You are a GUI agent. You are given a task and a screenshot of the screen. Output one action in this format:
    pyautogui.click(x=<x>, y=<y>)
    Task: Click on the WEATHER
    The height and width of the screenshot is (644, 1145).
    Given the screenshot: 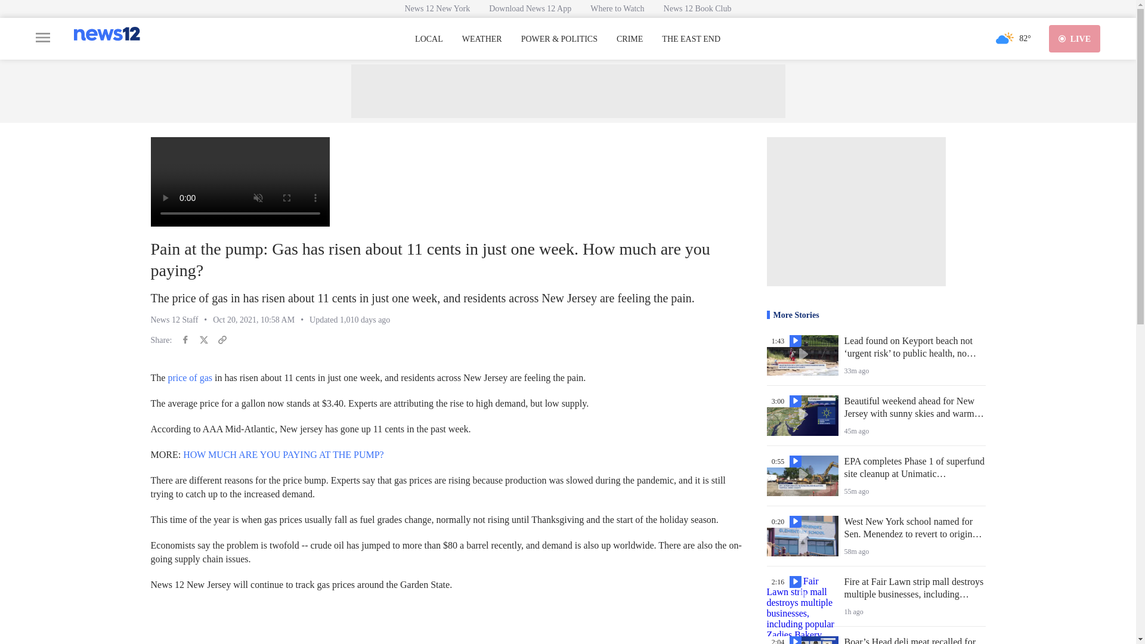 What is the action you would take?
    pyautogui.click(x=482, y=39)
    